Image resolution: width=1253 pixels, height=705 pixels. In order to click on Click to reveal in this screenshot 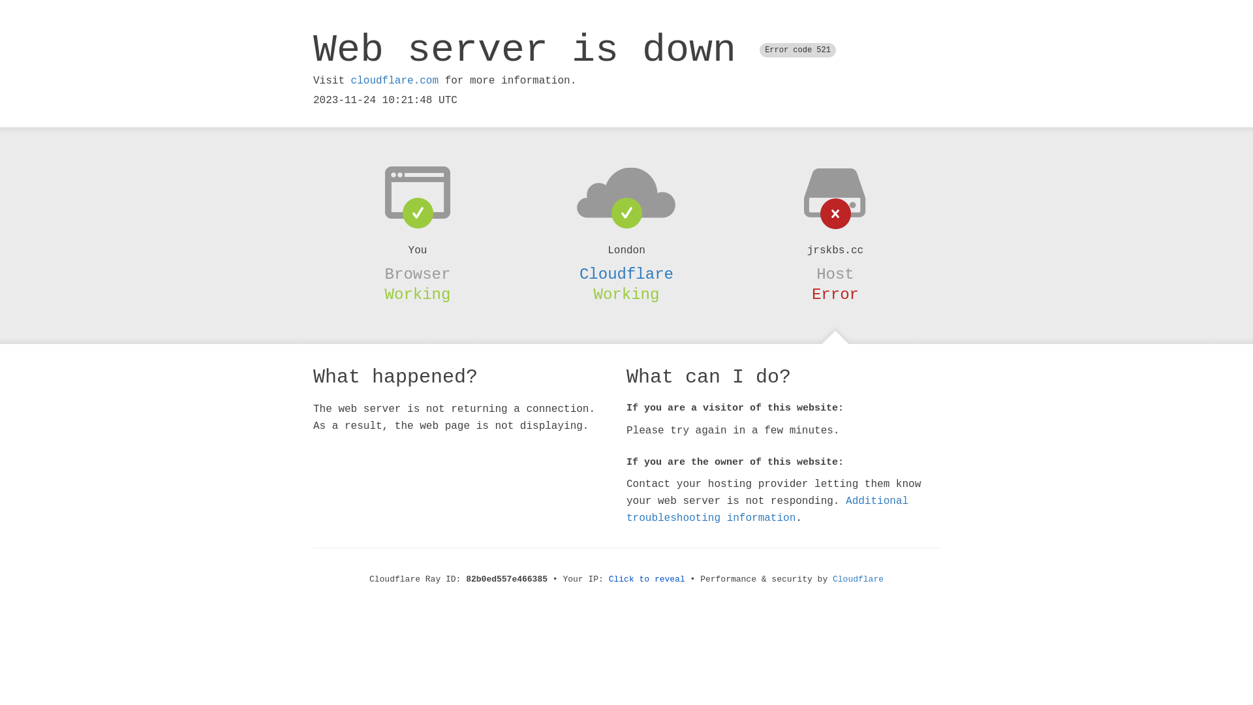, I will do `click(647, 580)`.